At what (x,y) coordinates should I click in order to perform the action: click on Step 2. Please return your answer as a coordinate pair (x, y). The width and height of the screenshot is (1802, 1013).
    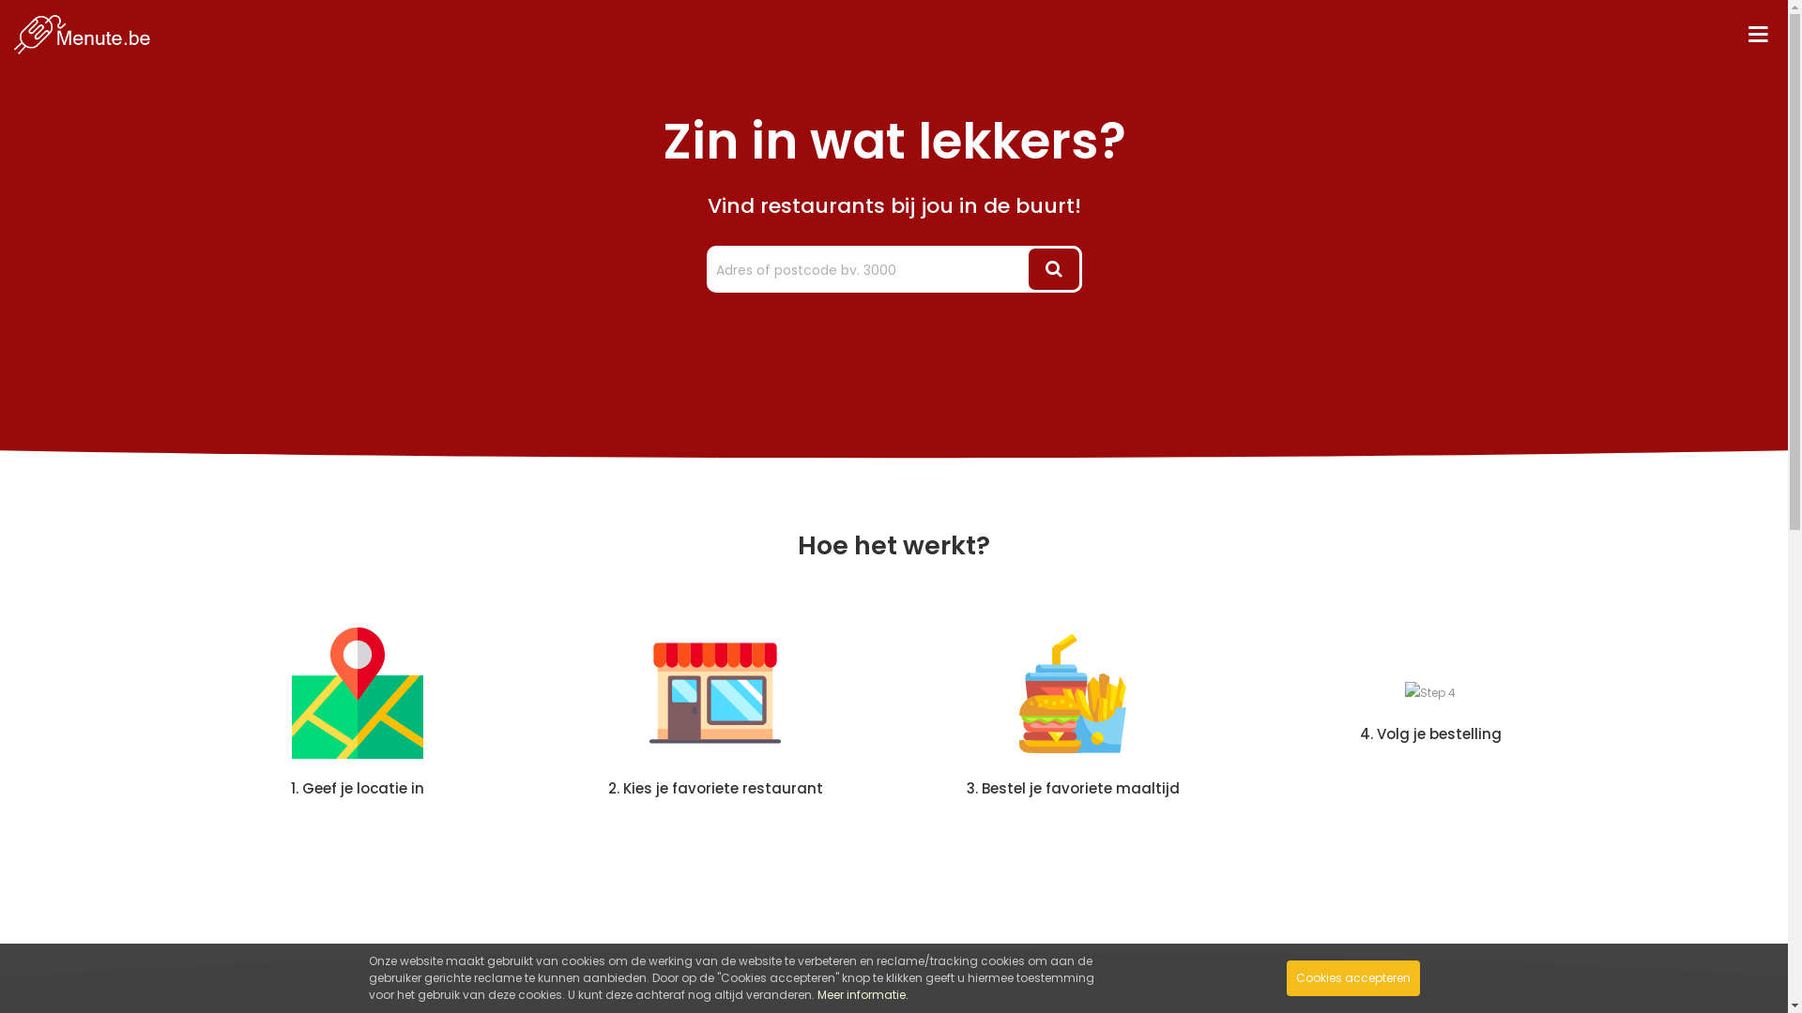
    Looking at the image, I should click on (715, 693).